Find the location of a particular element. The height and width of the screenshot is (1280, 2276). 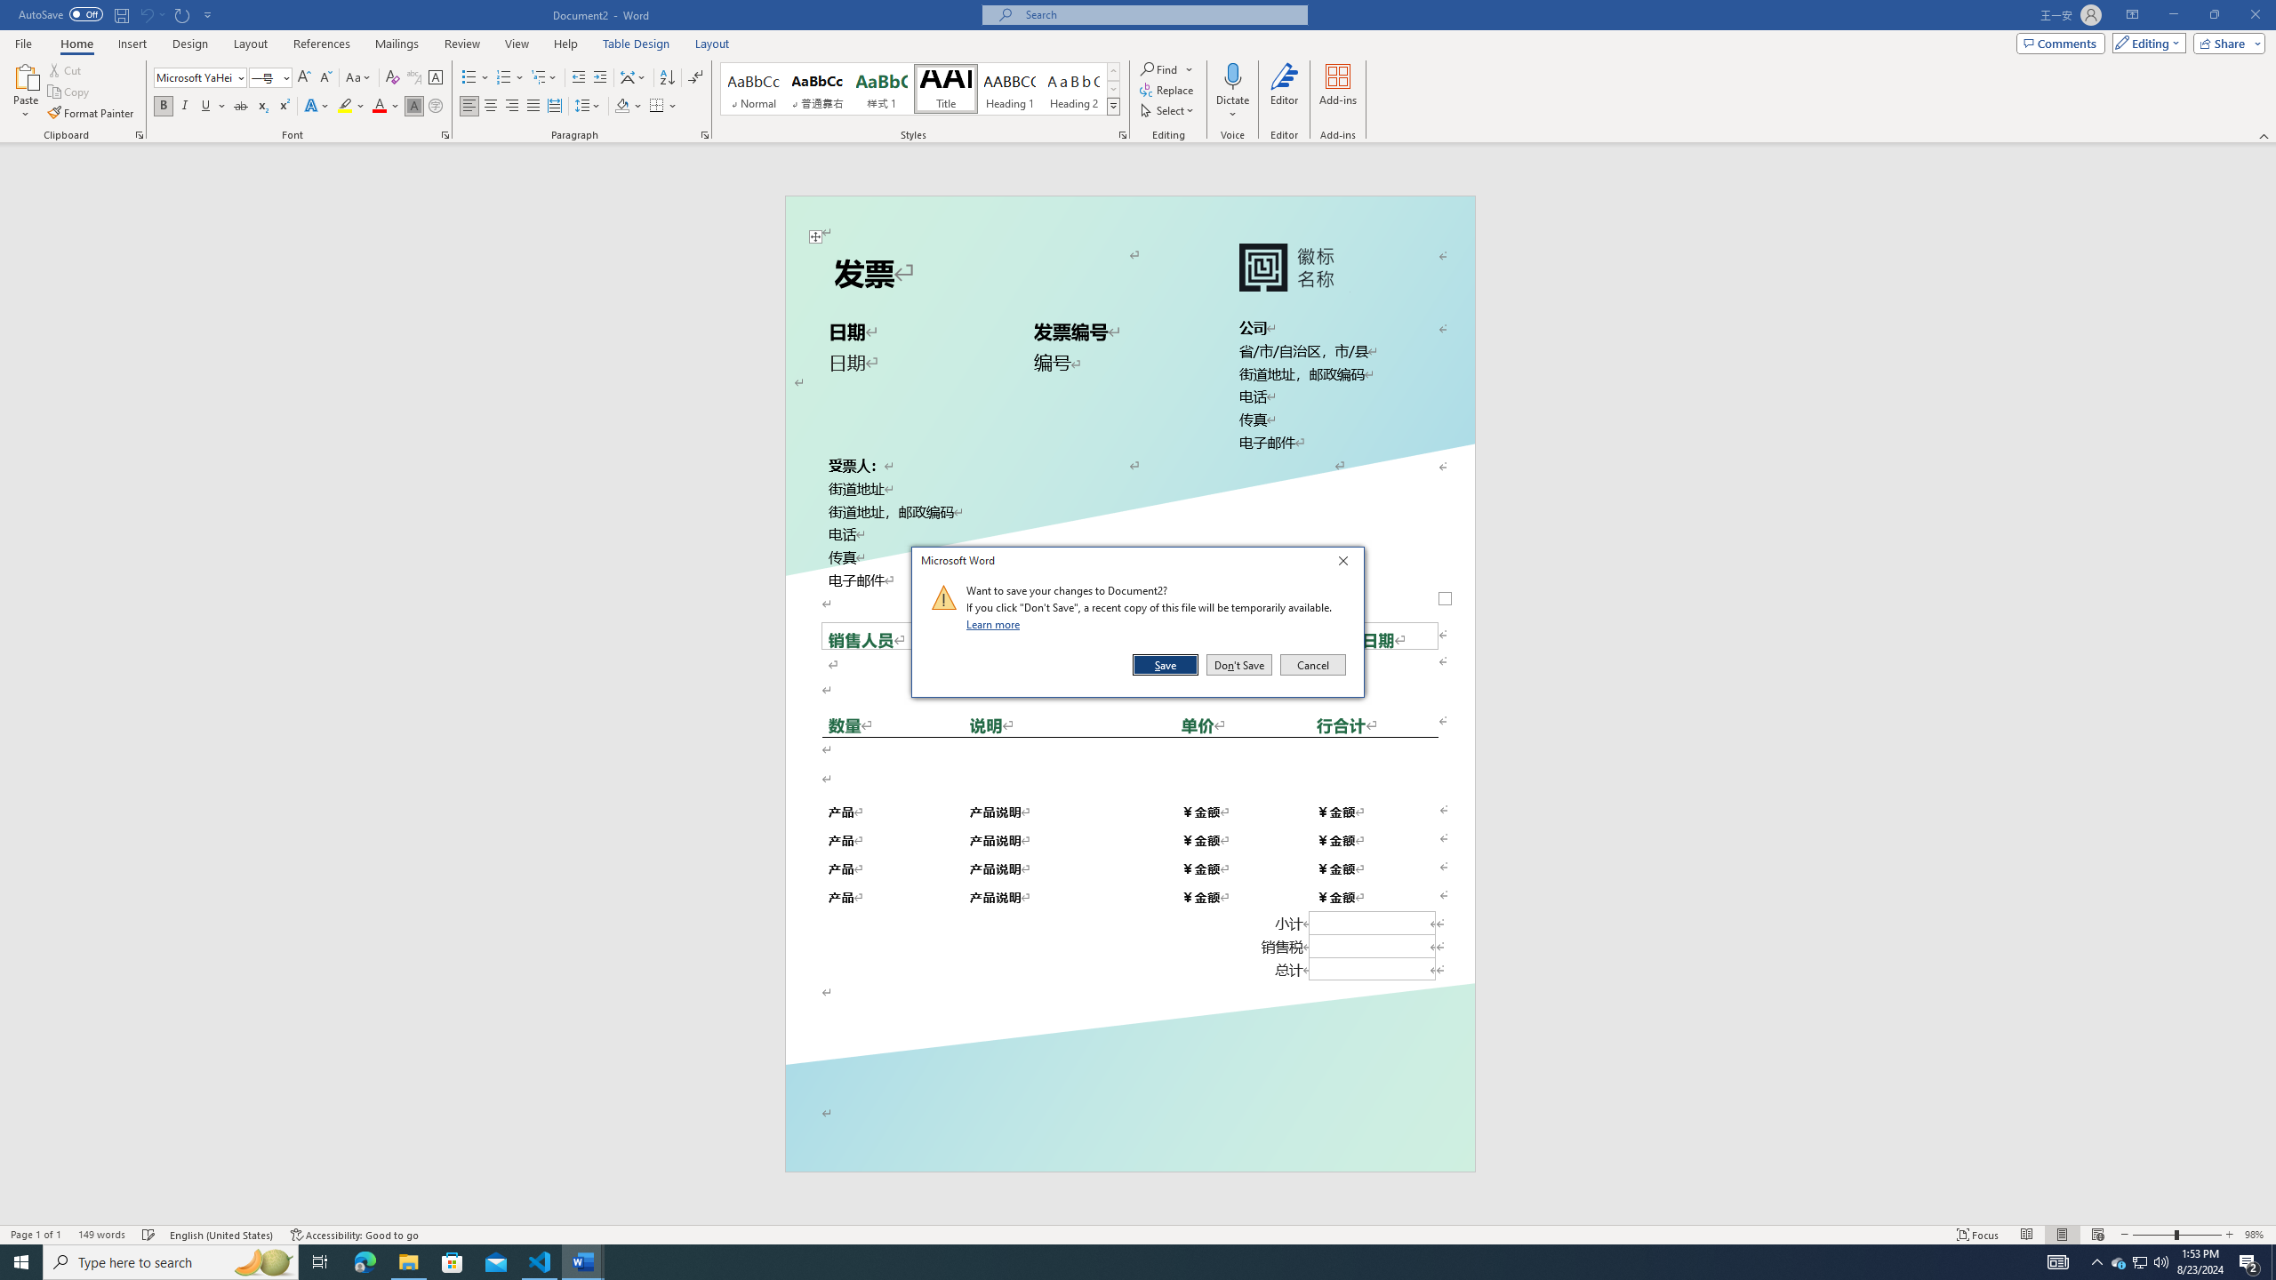

Grow Font is located at coordinates (304, 78).